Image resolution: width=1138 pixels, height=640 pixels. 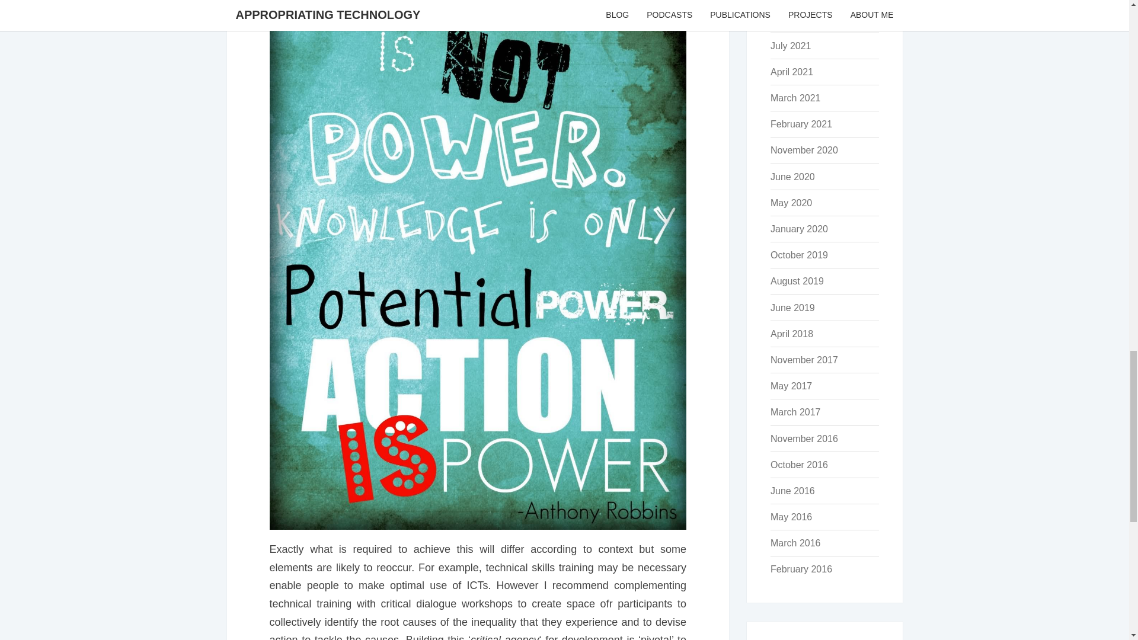 What do you see at coordinates (791, 46) in the screenshot?
I see `July 2021` at bounding box center [791, 46].